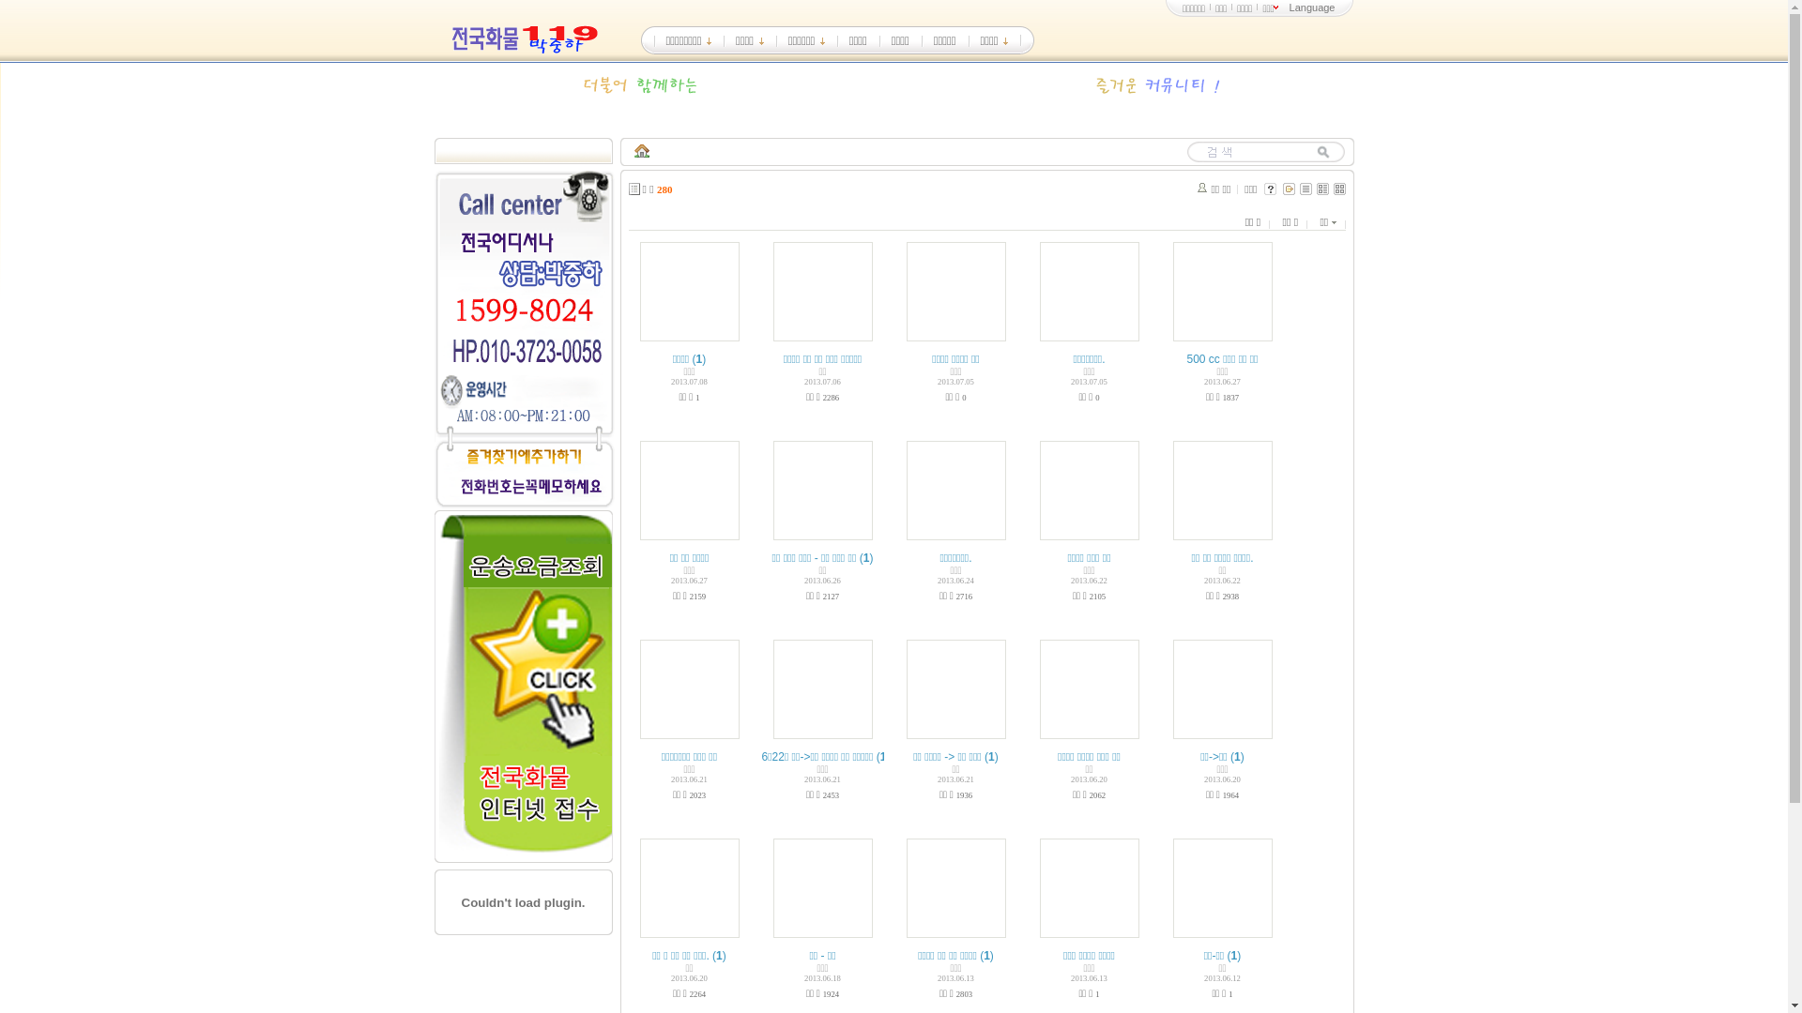 This screenshot has width=1802, height=1013. What do you see at coordinates (1312, 8) in the screenshot?
I see `Language` at bounding box center [1312, 8].